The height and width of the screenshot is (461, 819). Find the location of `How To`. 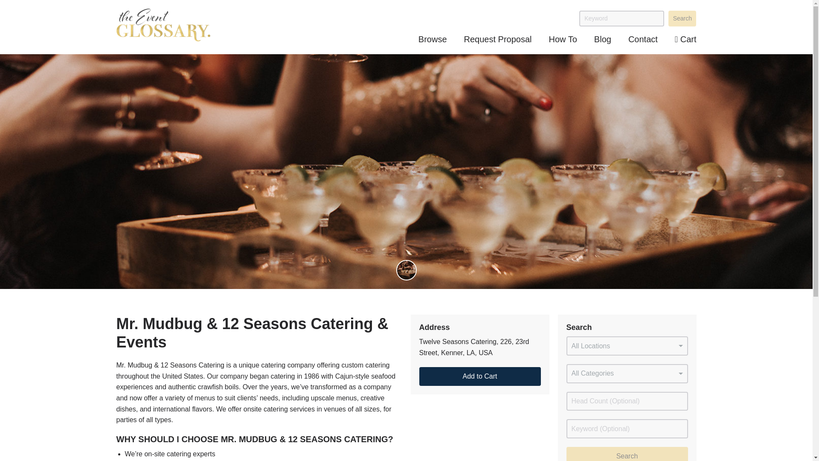

How To is located at coordinates (563, 39).